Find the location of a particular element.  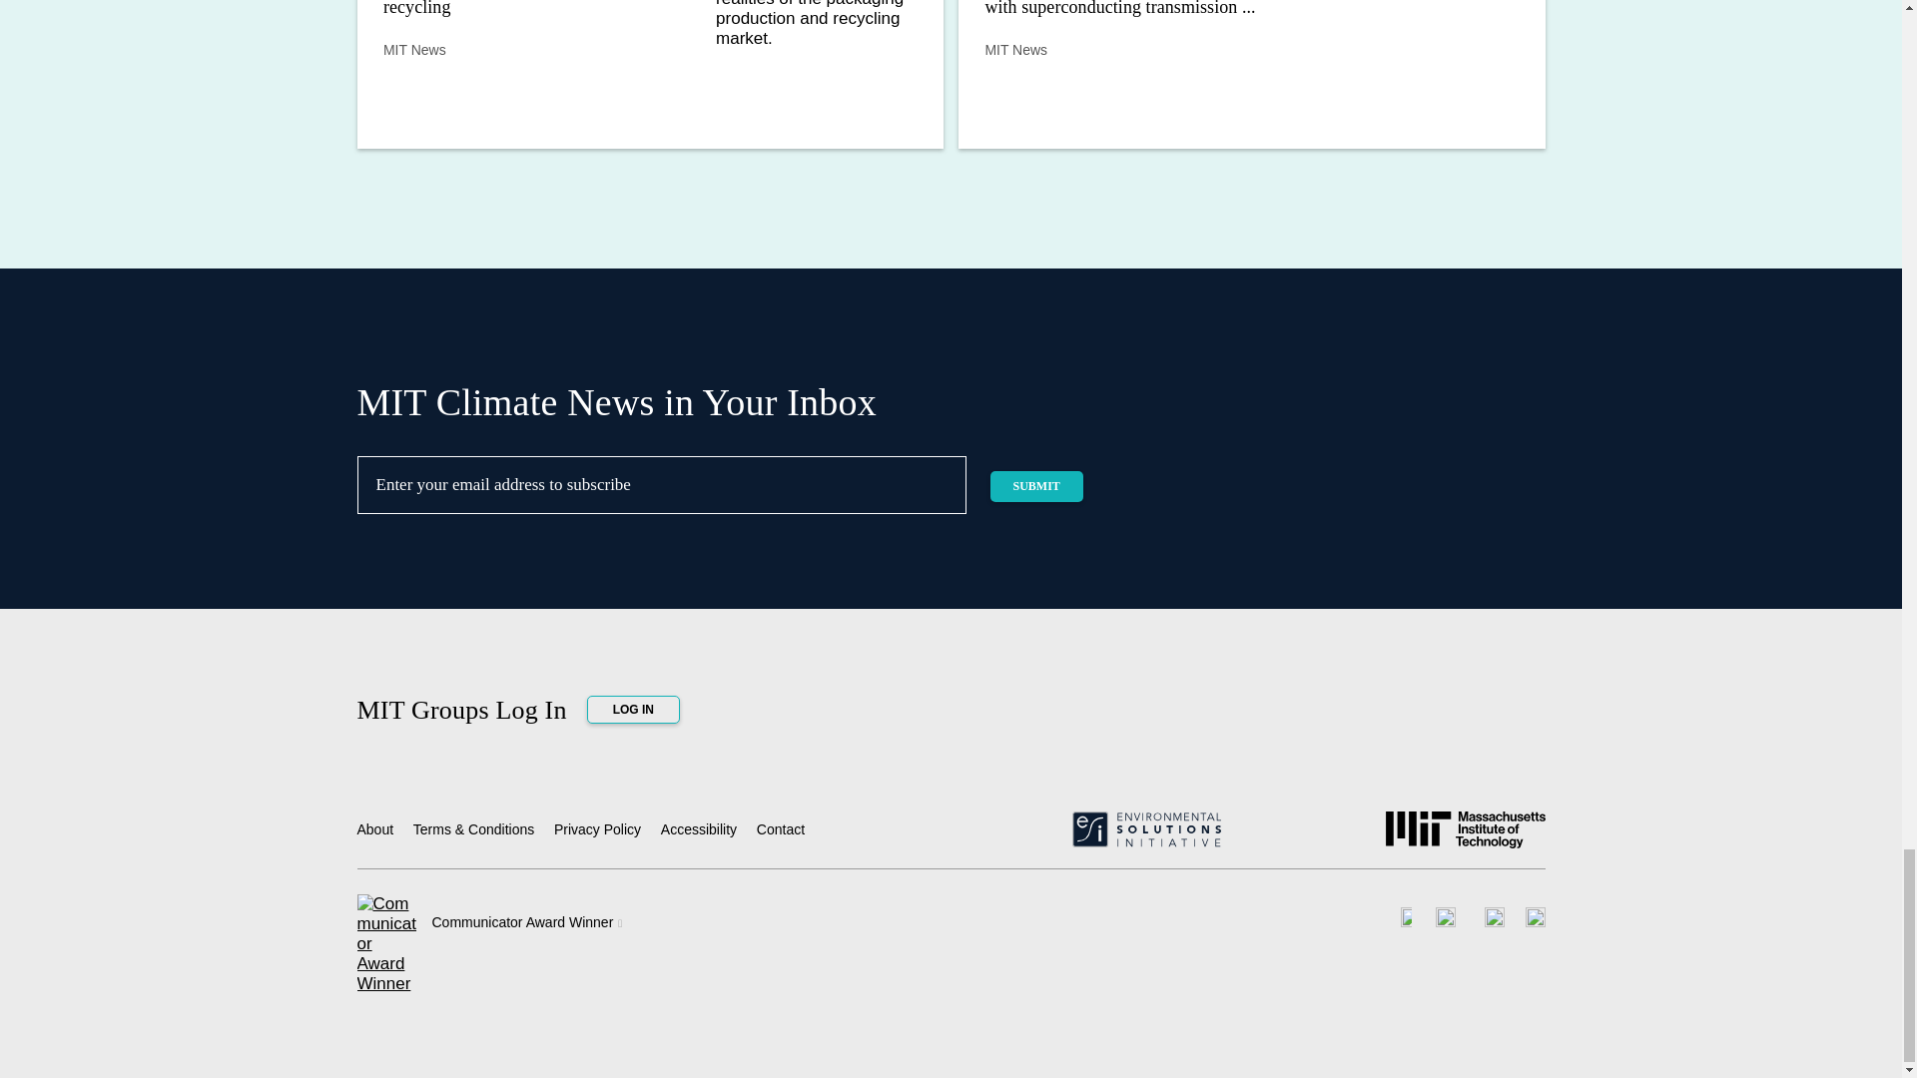

Submit is located at coordinates (1036, 486).